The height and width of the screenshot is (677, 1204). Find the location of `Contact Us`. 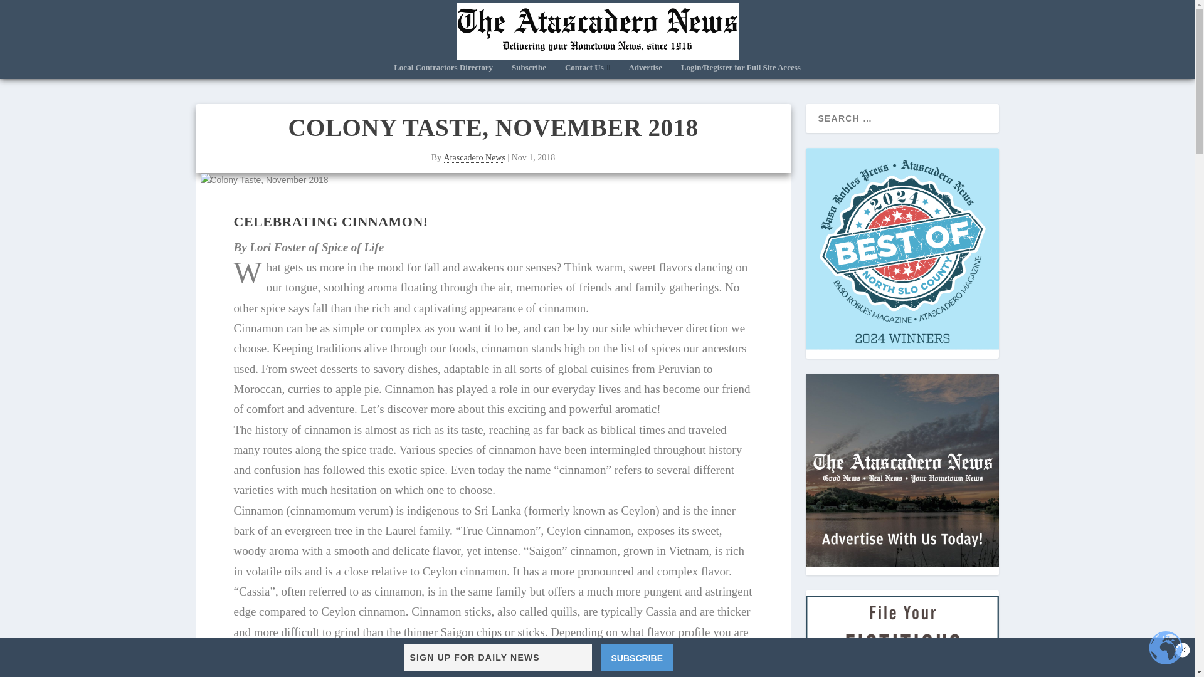

Contact Us is located at coordinates (587, 71).